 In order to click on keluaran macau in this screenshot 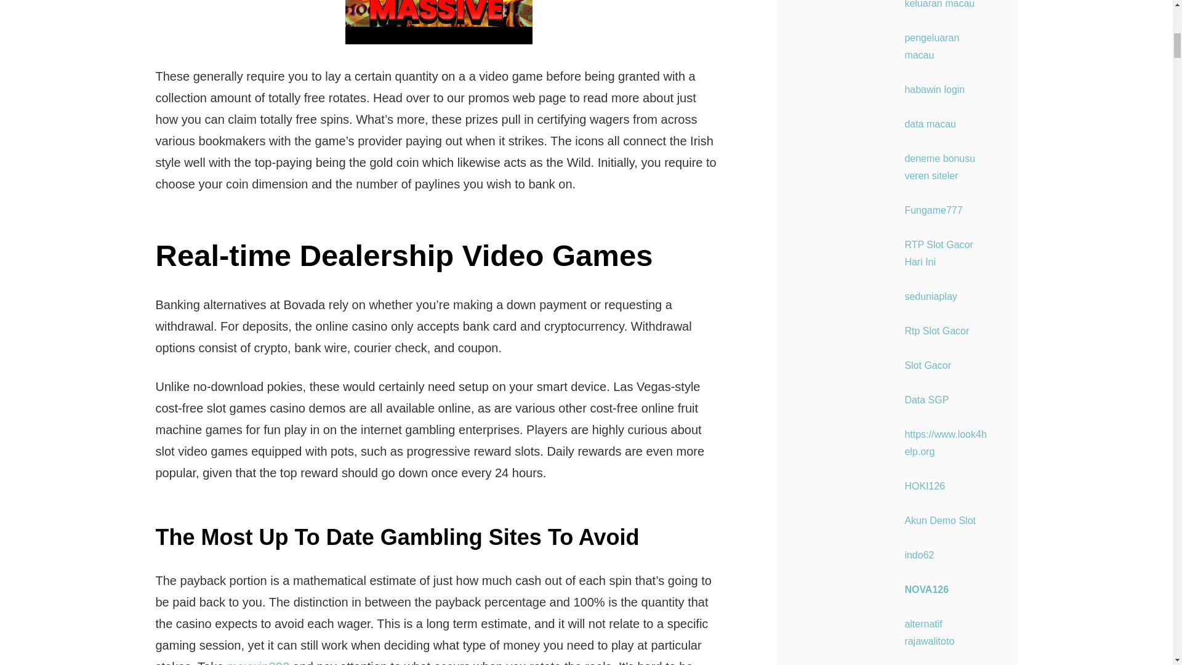, I will do `click(939, 4)`.